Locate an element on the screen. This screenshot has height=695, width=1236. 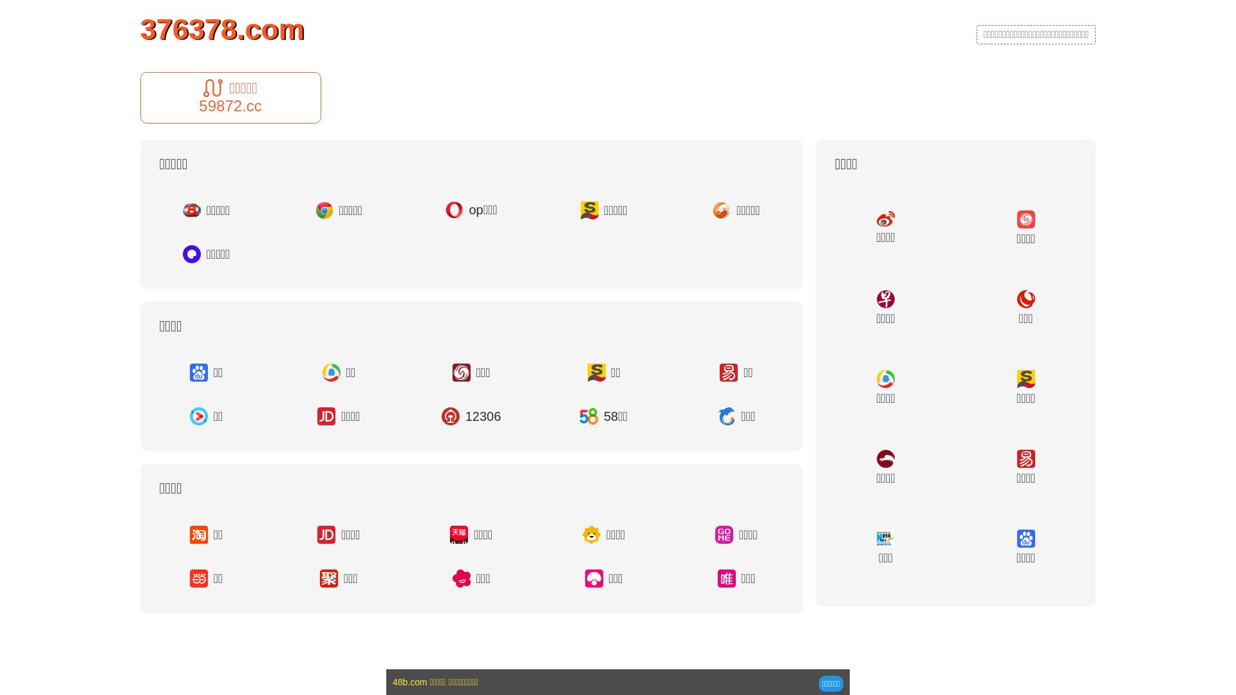
12306 is located at coordinates (471, 416).